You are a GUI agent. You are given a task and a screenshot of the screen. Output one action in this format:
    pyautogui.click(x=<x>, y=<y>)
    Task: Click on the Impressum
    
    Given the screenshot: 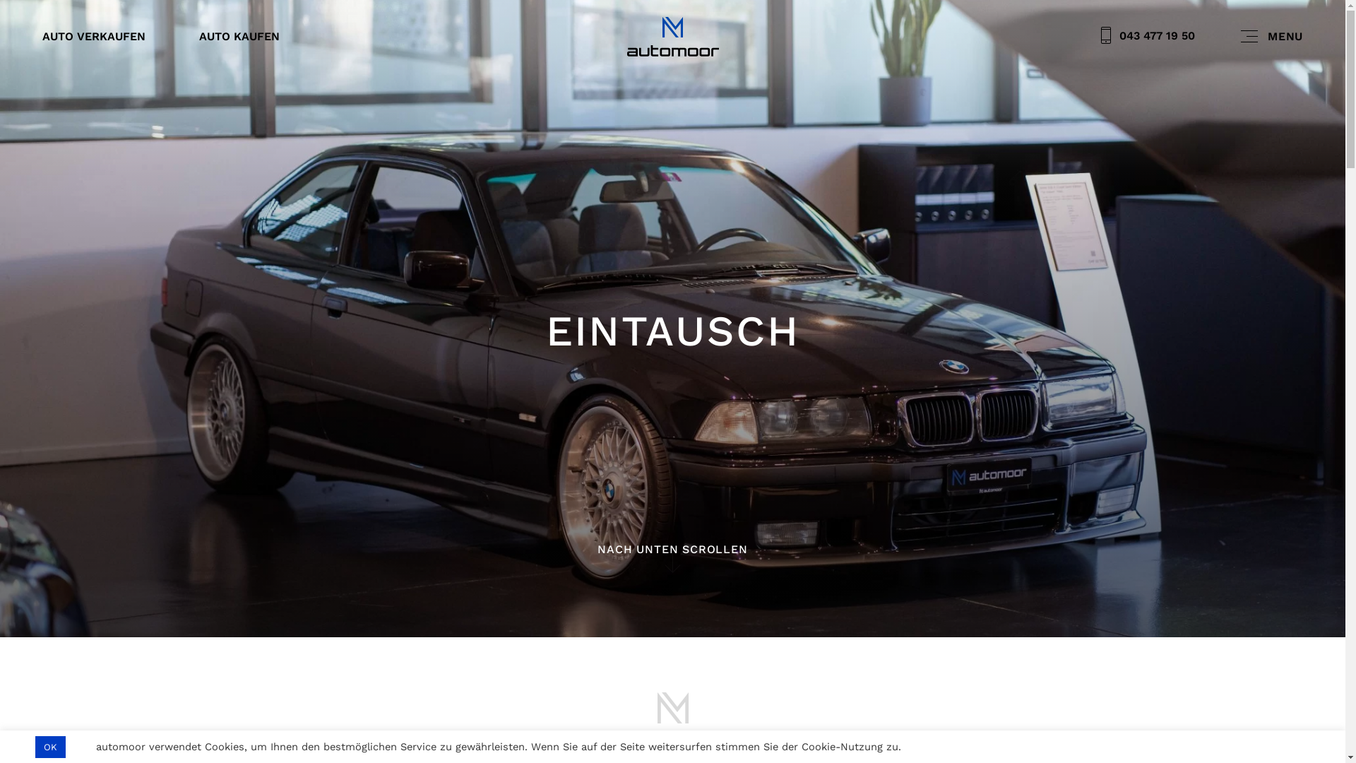 What is the action you would take?
    pyautogui.click(x=321, y=656)
    